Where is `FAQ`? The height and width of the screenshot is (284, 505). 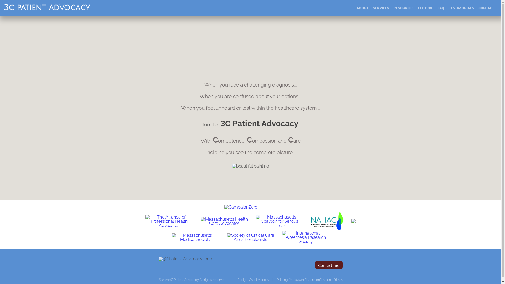 FAQ is located at coordinates (441, 8).